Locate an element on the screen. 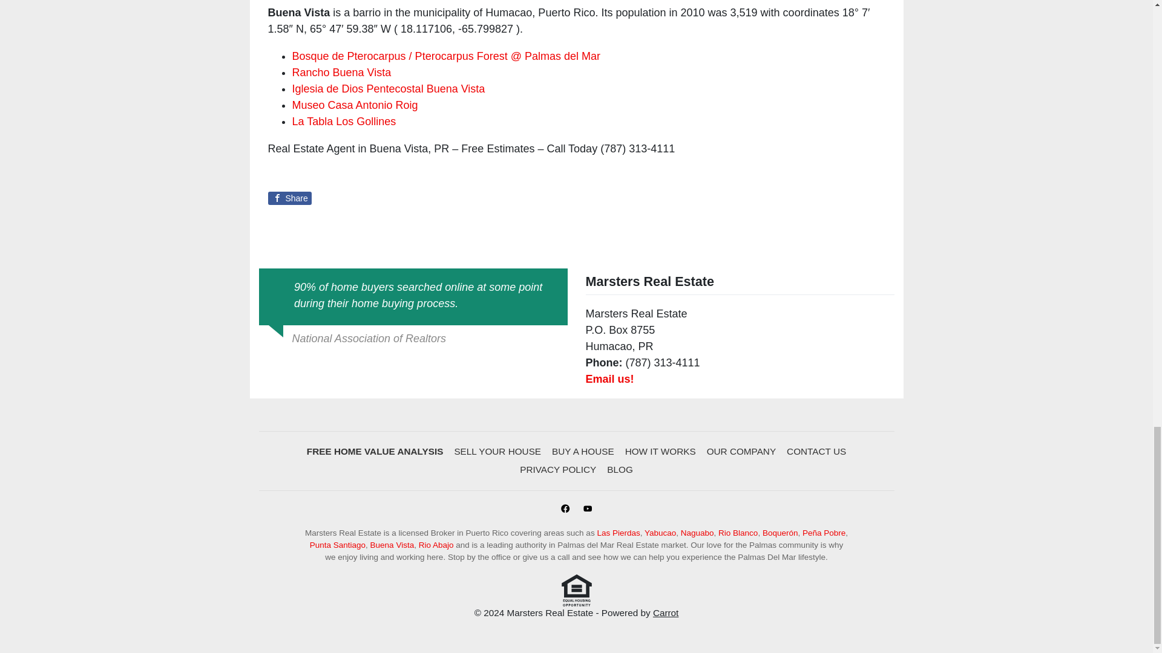 The height and width of the screenshot is (653, 1162). BUY A HOUSE is located at coordinates (582, 452).